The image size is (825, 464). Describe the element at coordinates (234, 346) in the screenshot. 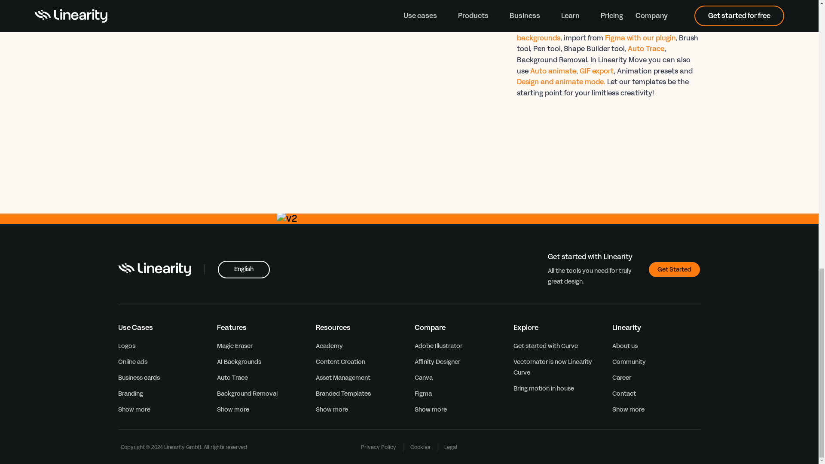

I see `Magic Eraser` at that location.